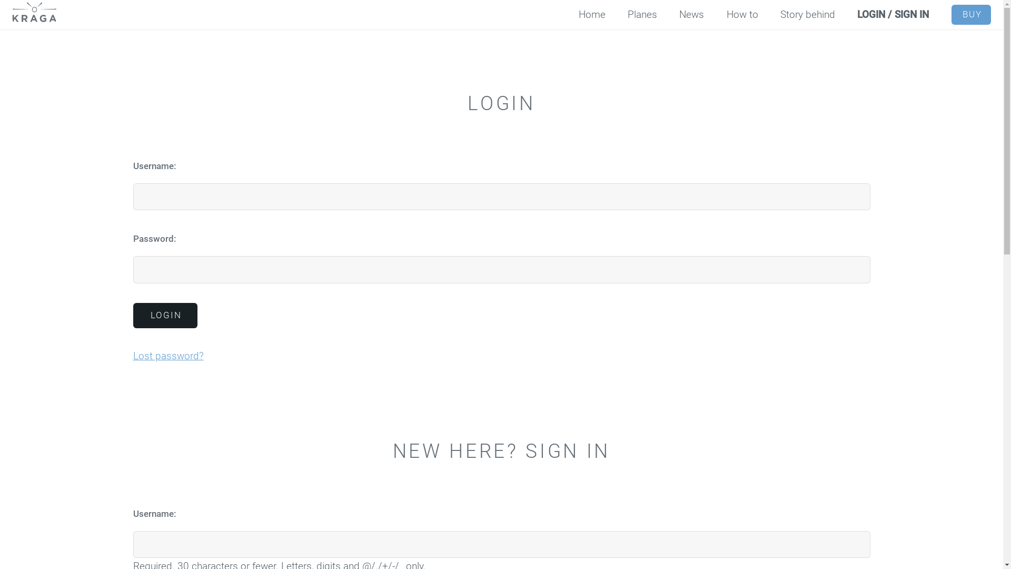 The width and height of the screenshot is (1011, 569). I want to click on Lost password?, so click(168, 356).